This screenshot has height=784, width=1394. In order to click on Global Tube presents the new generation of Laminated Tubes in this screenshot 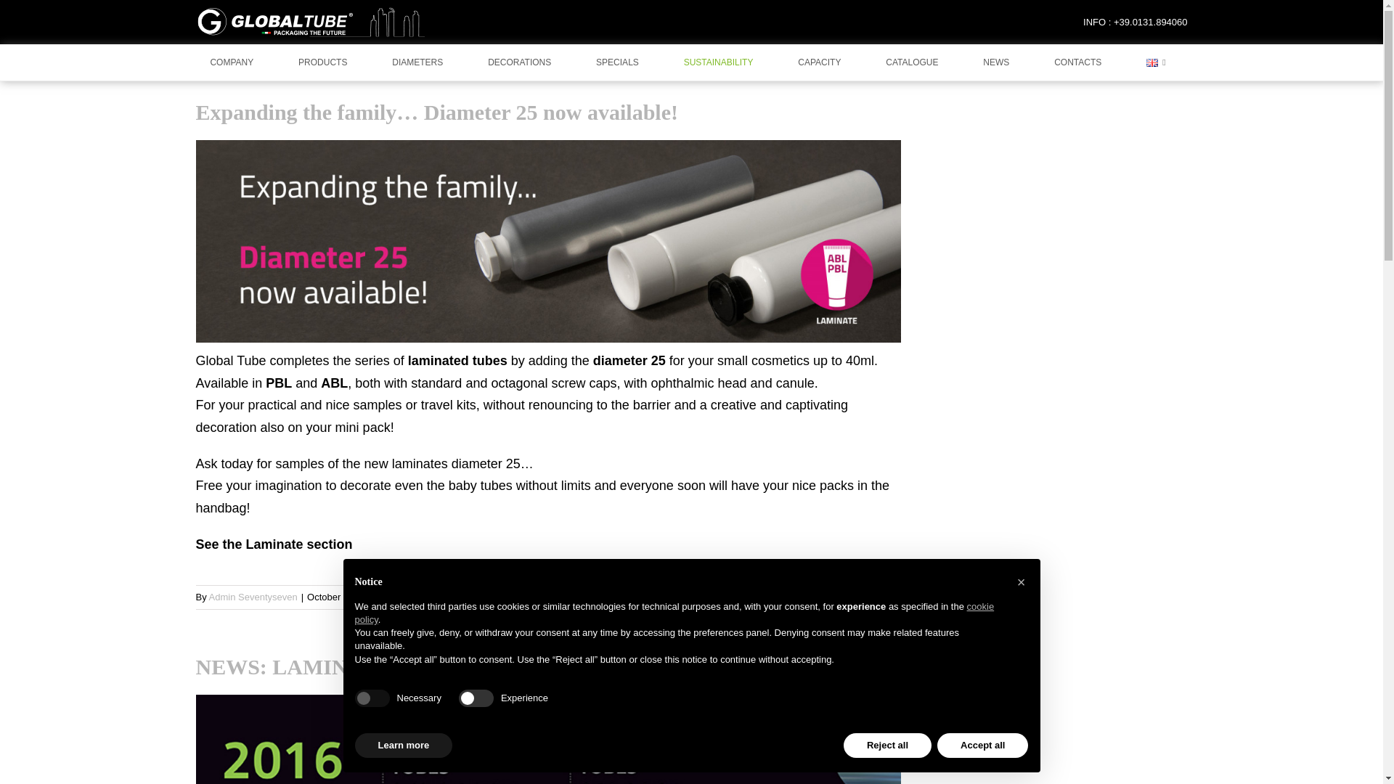, I will do `click(549, 739)`.